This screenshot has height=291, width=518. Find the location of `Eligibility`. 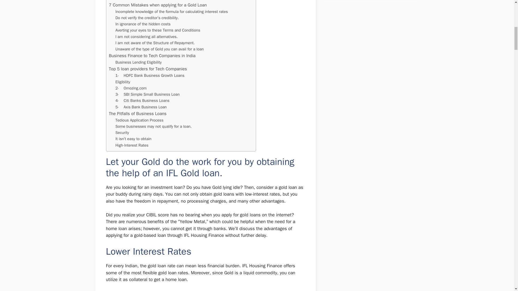

Eligibility is located at coordinates (123, 82).